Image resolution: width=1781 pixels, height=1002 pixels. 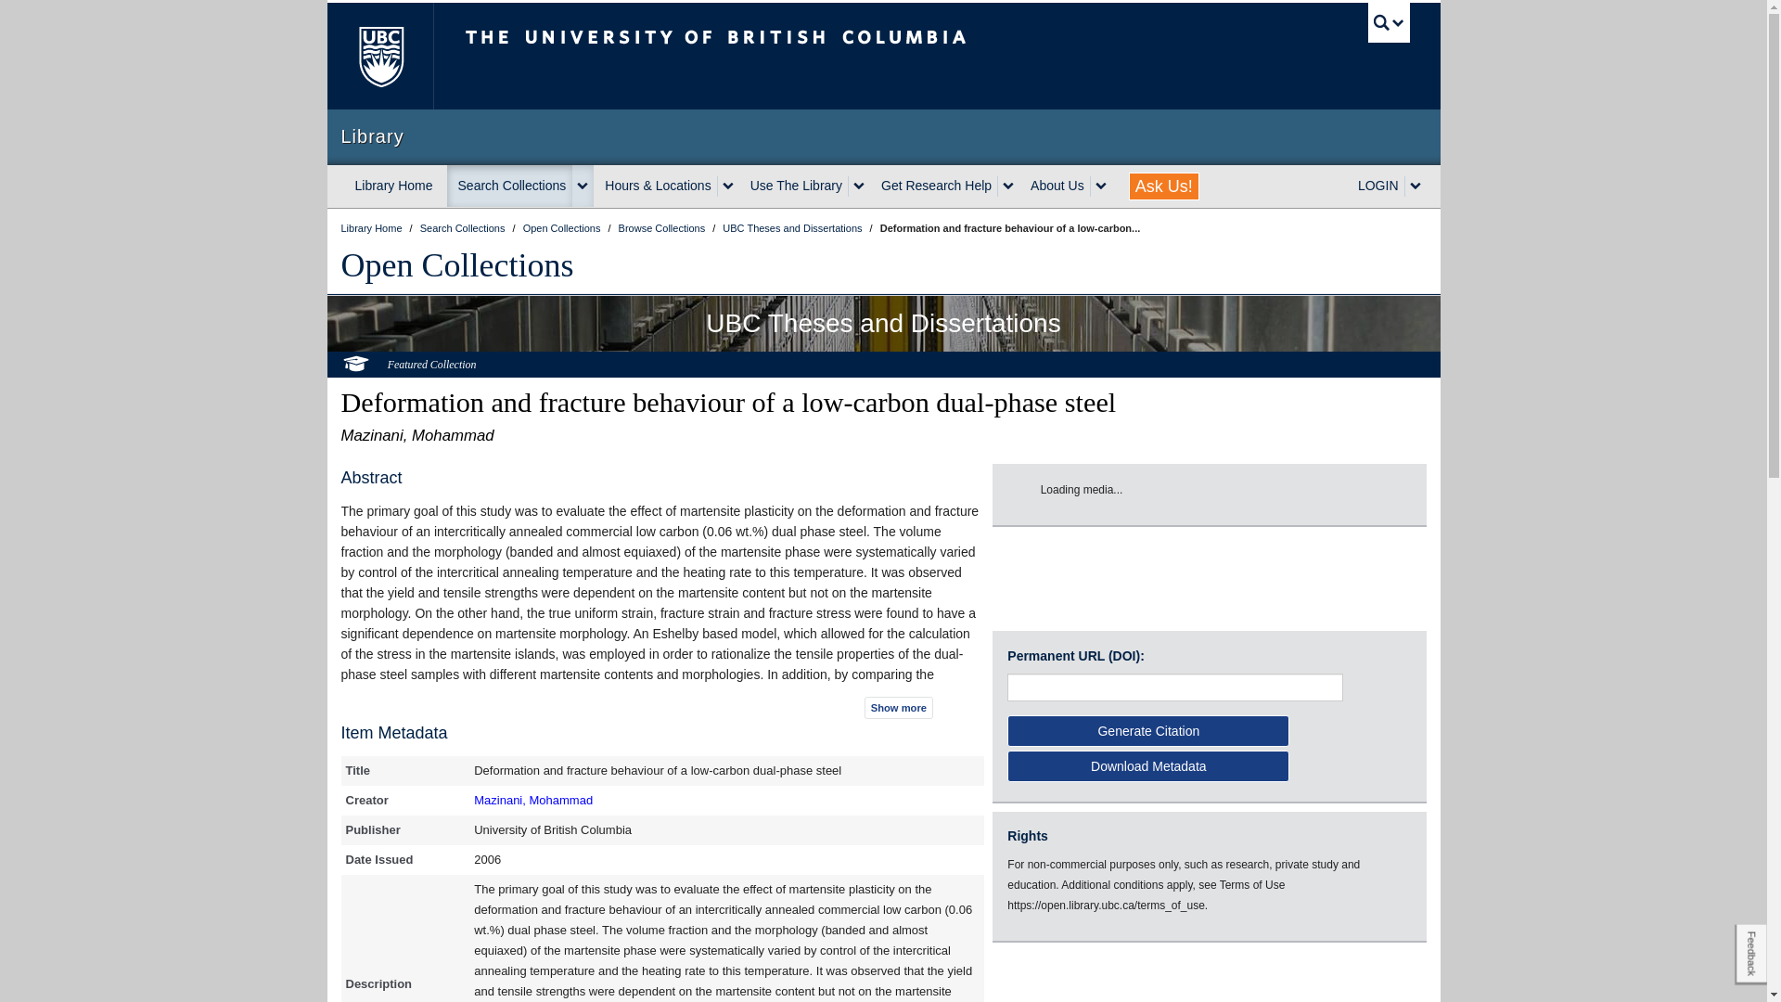 What do you see at coordinates (373, 227) in the screenshot?
I see `UBC Library` at bounding box center [373, 227].